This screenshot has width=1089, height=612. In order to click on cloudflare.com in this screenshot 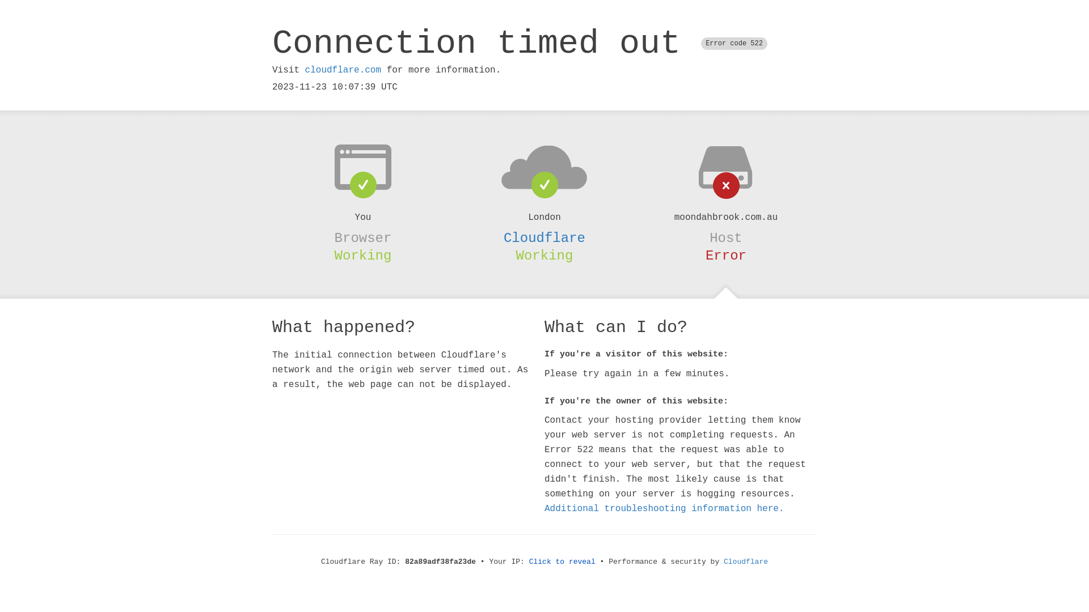, I will do `click(343, 70)`.